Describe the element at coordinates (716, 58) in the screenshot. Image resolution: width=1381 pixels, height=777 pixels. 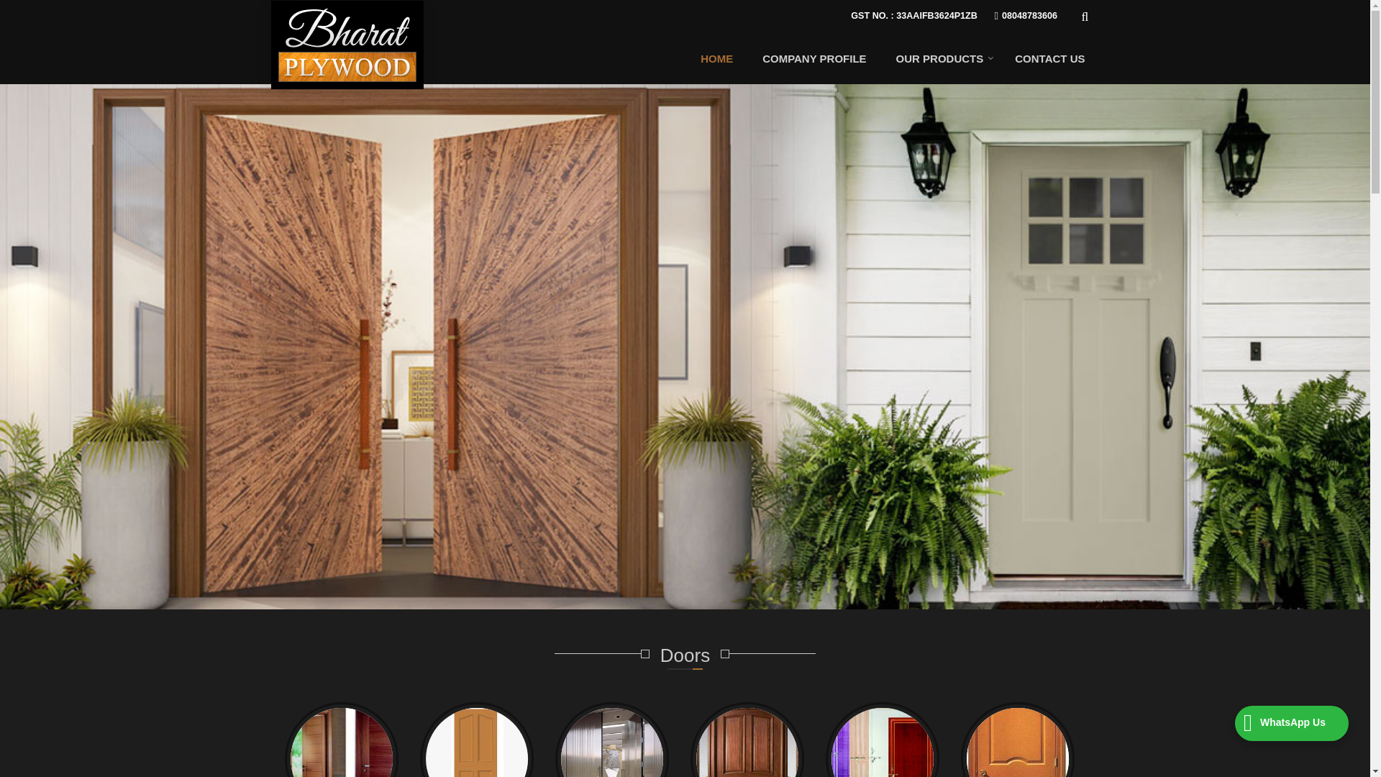
I see `HOME` at that location.